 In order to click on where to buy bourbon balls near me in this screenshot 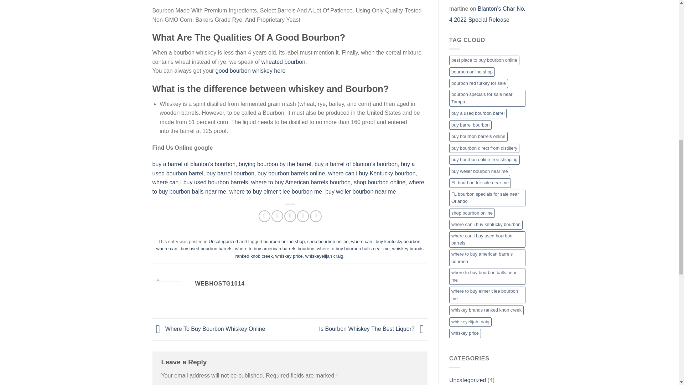, I will do `click(288, 187)`.